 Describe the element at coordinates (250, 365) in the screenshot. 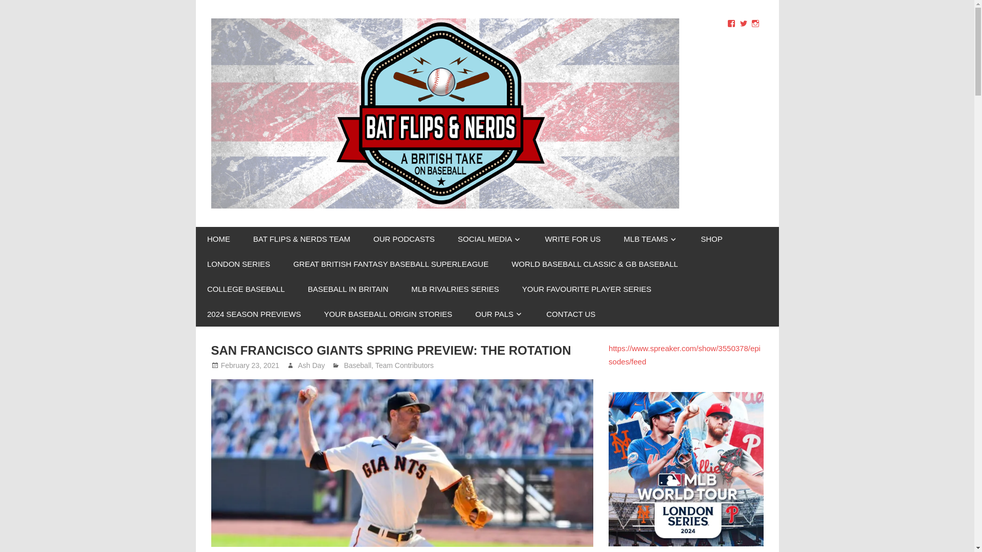

I see `8:00 pm` at that location.